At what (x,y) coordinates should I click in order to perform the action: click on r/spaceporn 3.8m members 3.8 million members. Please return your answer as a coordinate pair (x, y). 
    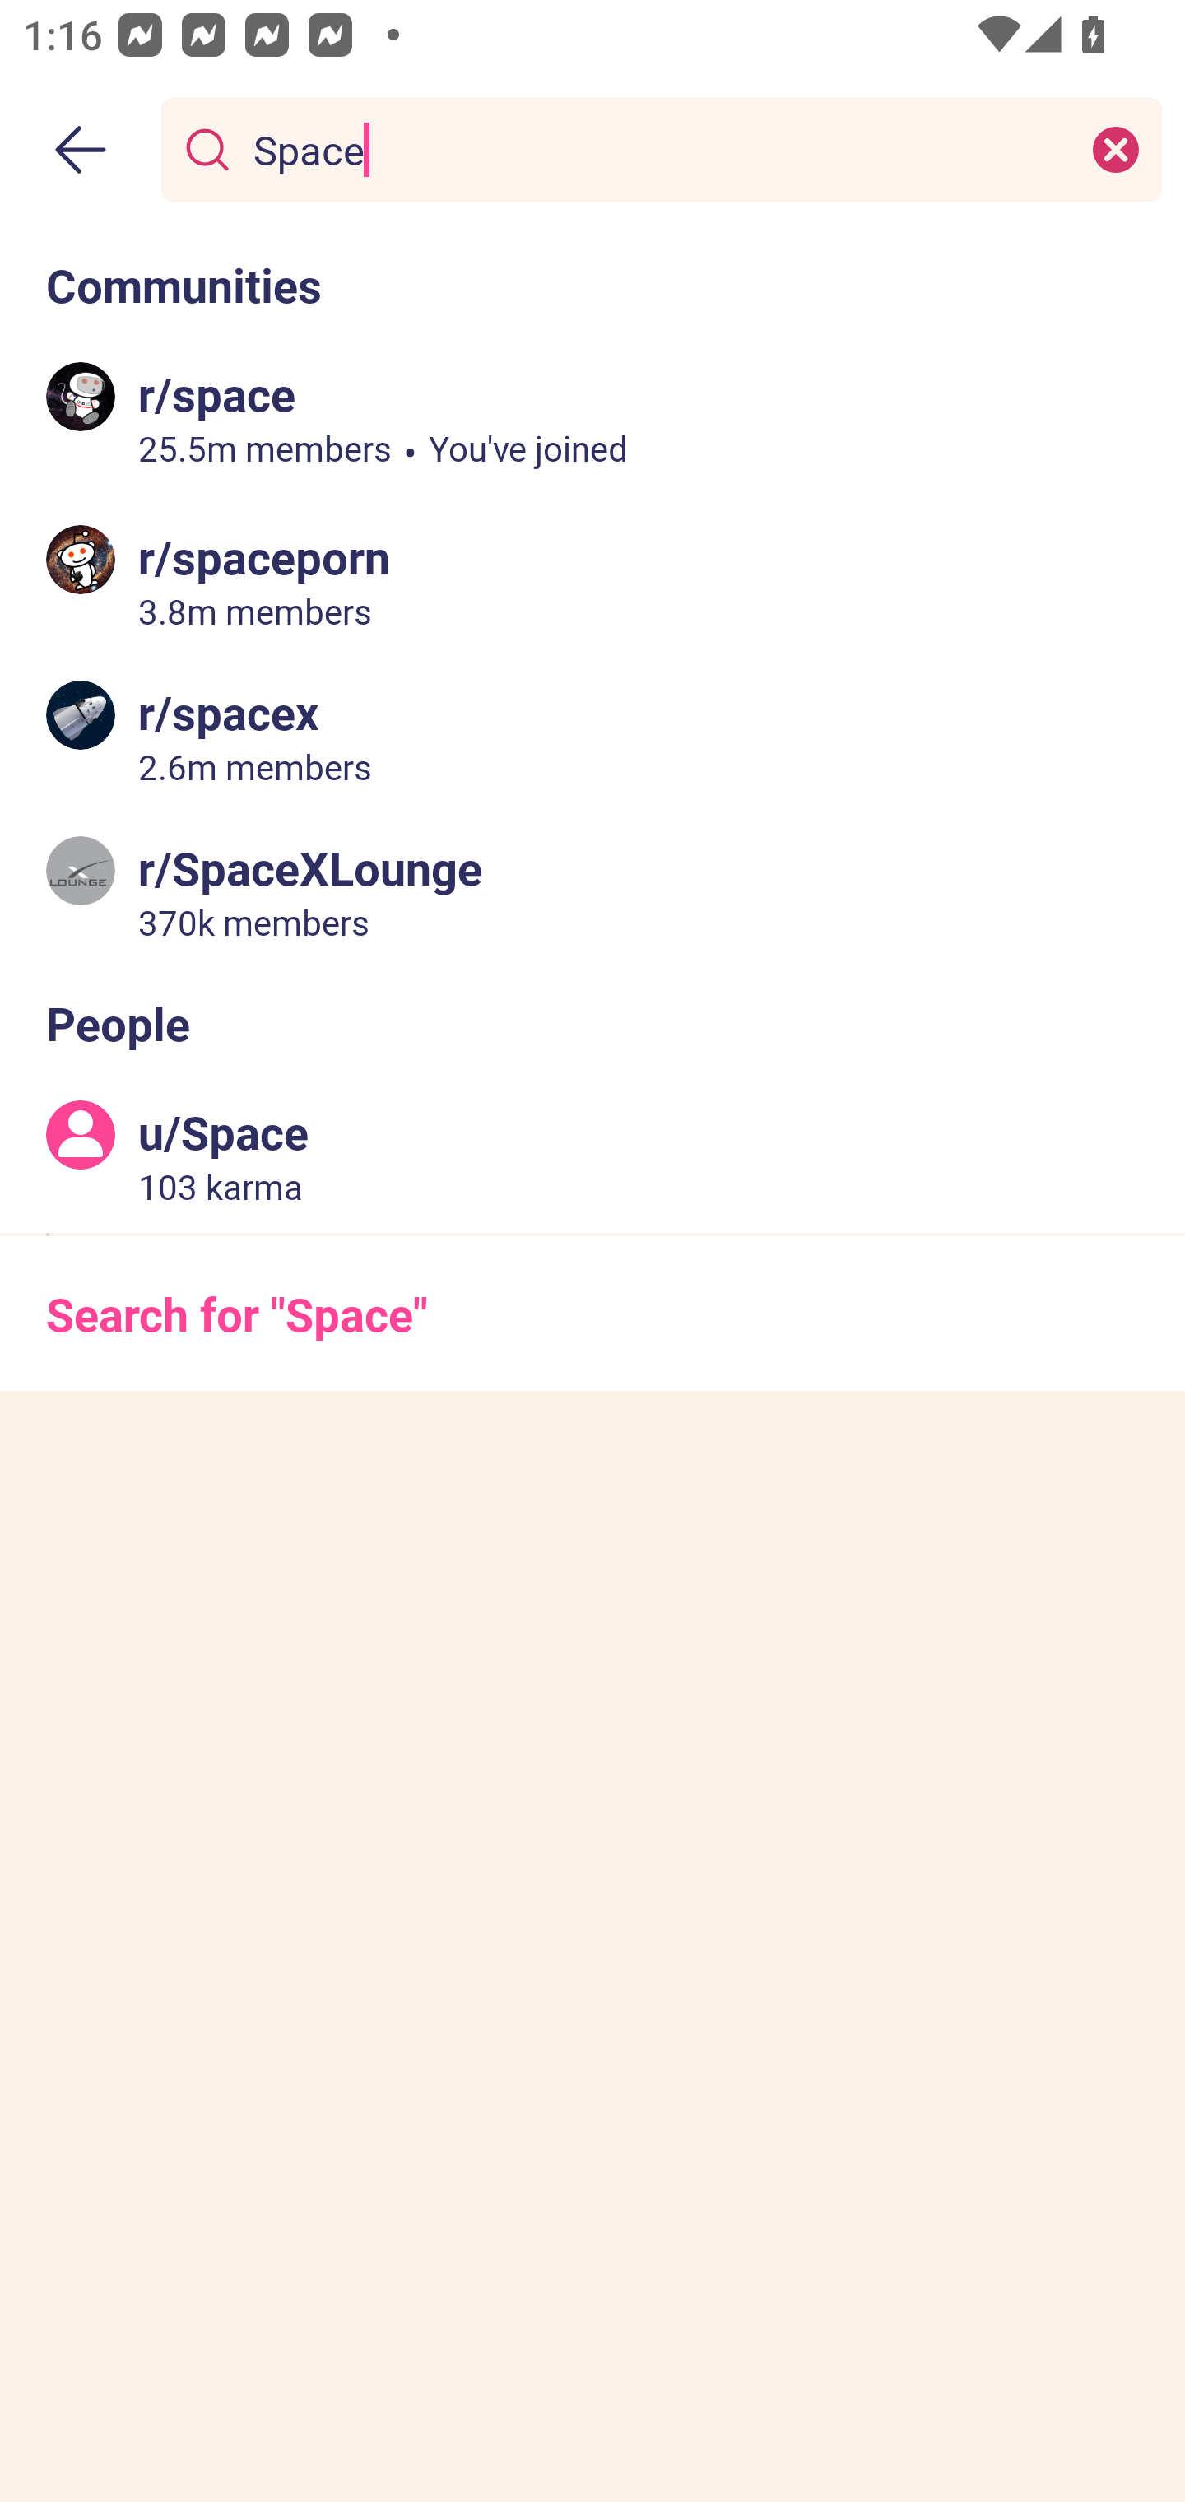
    Looking at the image, I should click on (592, 580).